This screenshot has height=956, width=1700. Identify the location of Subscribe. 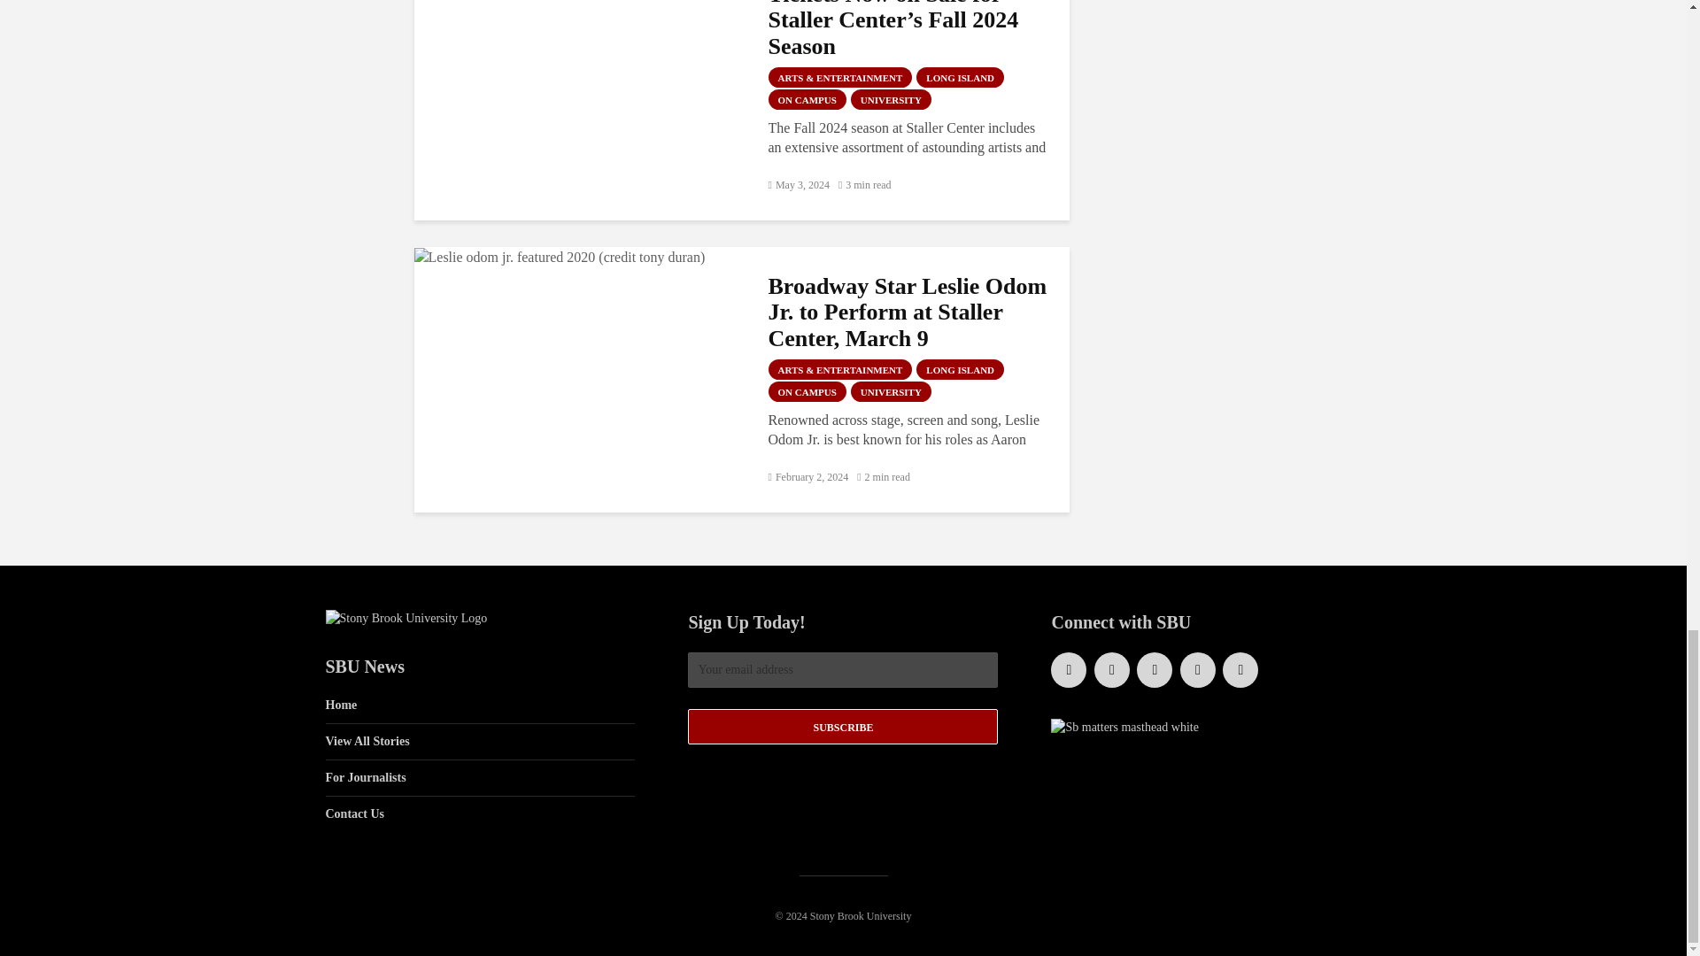
(843, 727).